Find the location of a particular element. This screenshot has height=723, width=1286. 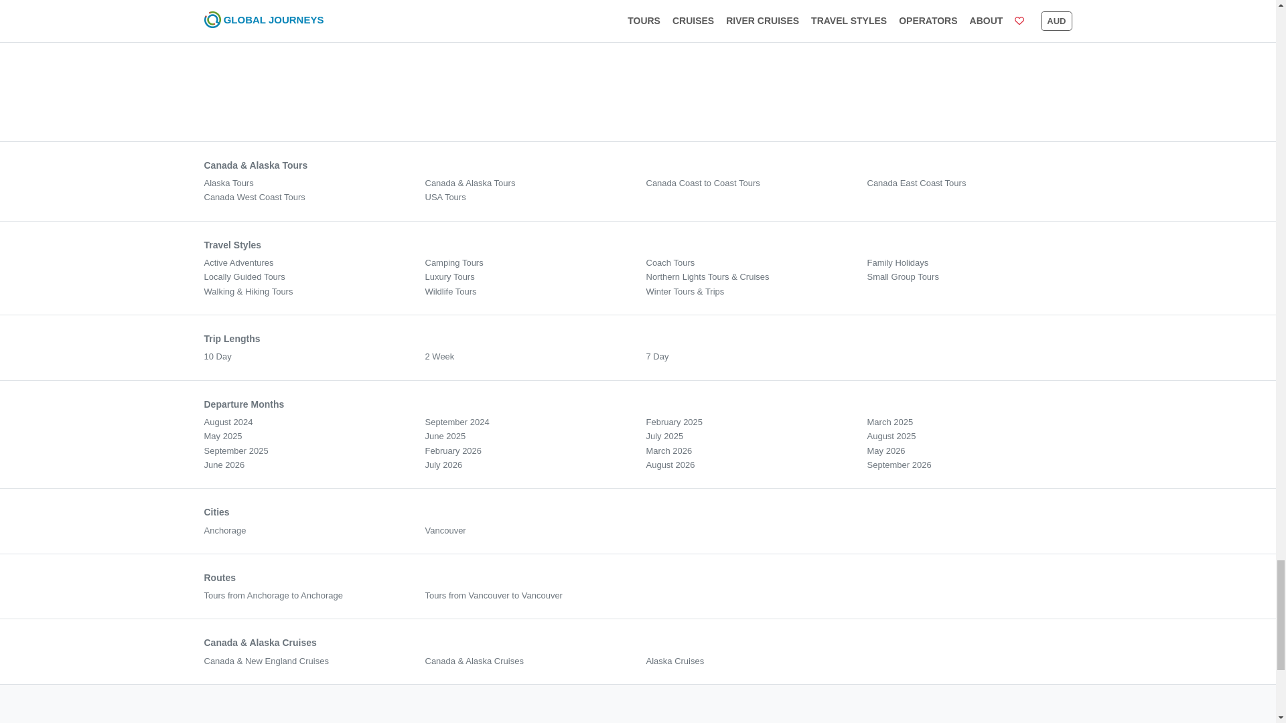

...read more is located at coordinates (450, 2).